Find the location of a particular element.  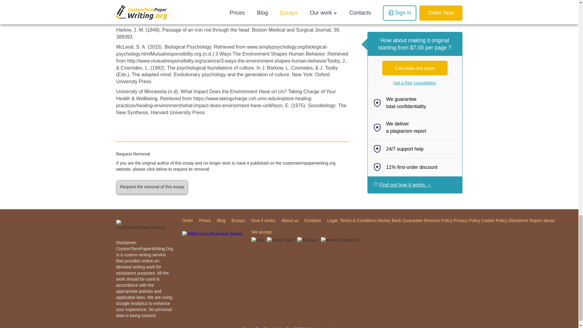

Request the removal of this essay is located at coordinates (152, 187).